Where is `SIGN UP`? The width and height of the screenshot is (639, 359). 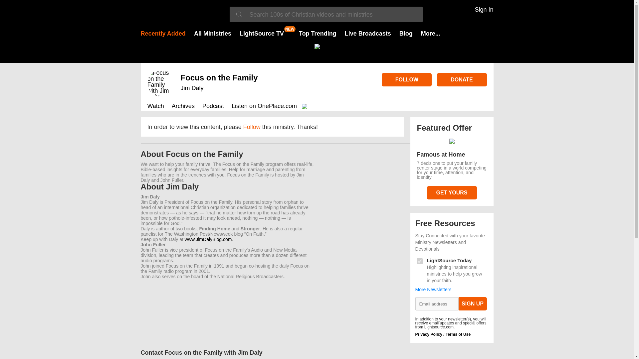
SIGN UP is located at coordinates (473, 304).